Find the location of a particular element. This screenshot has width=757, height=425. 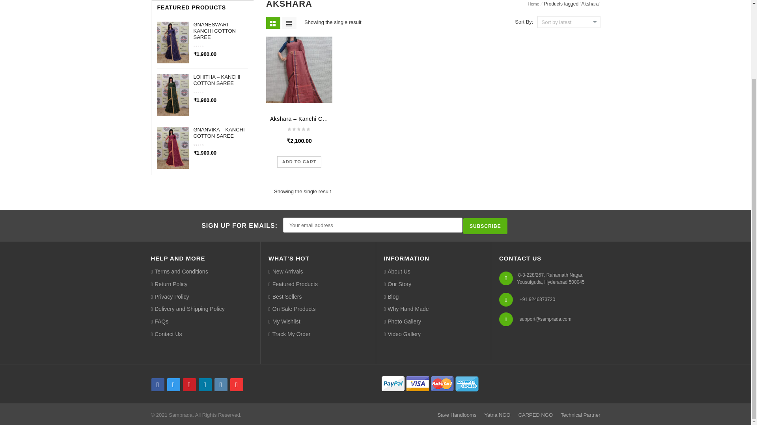

List is located at coordinates (289, 23).